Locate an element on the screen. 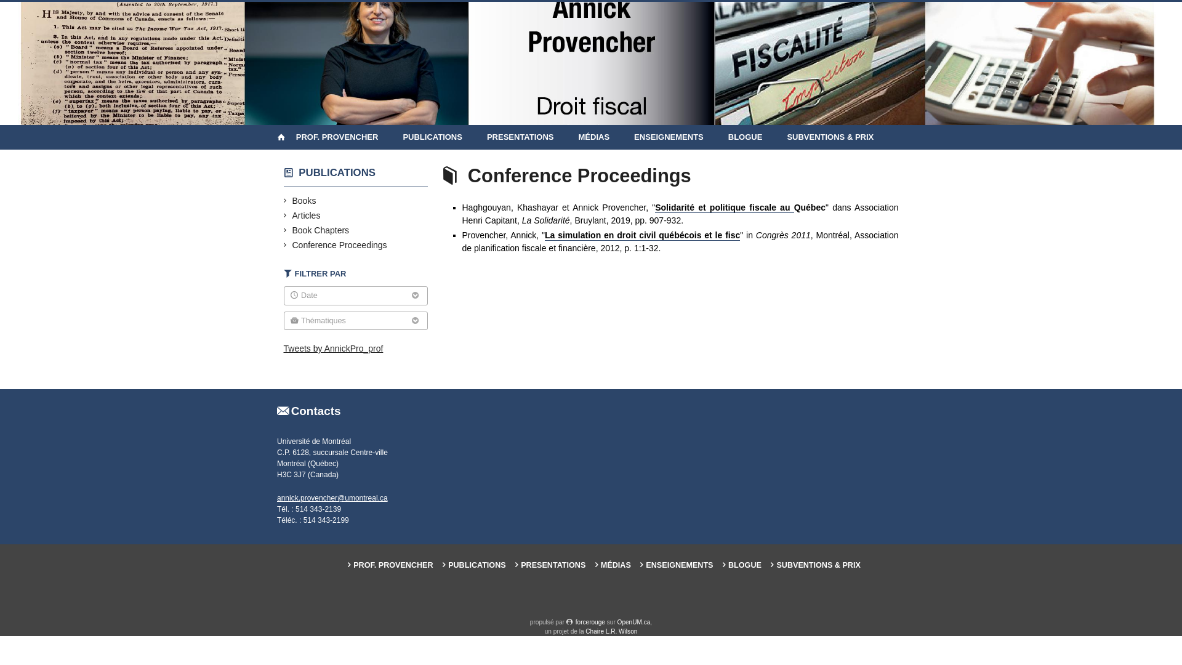 This screenshot has width=1182, height=665. forcerouge is located at coordinates (586, 622).